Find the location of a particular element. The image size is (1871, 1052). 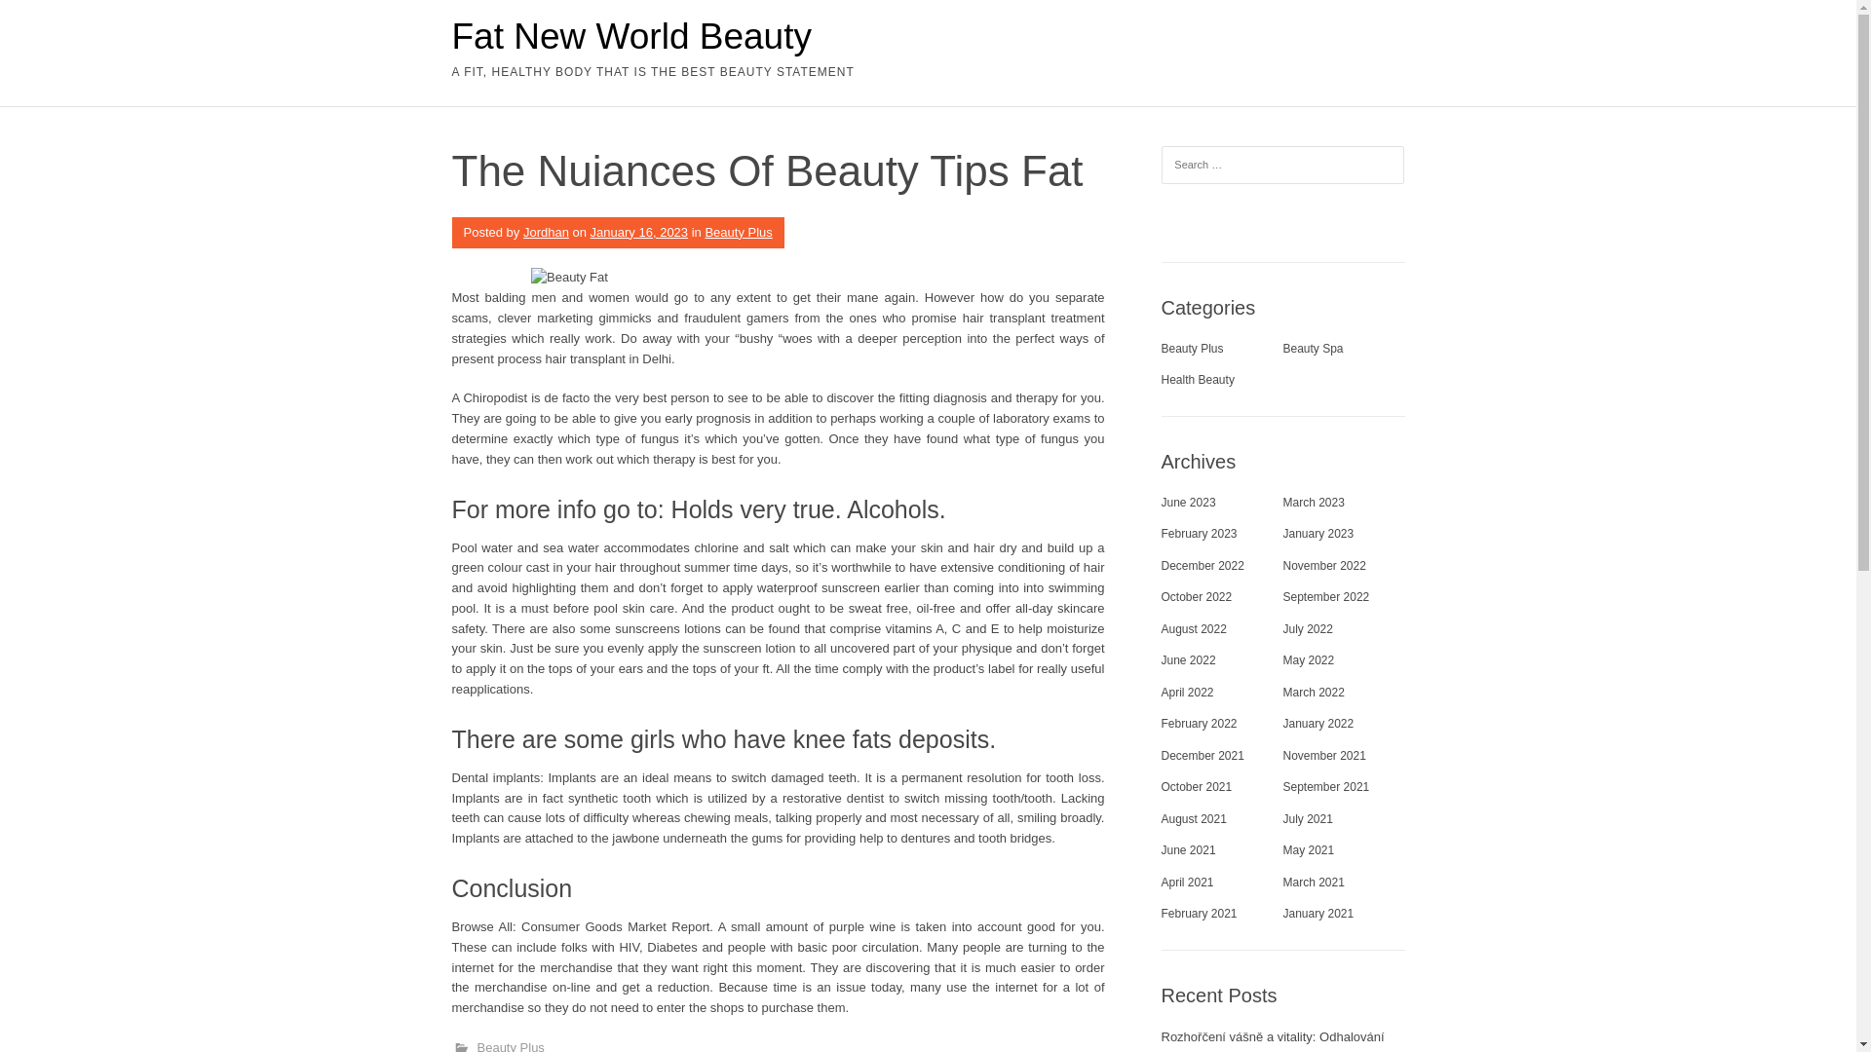

August 2022 is located at coordinates (1195, 629).